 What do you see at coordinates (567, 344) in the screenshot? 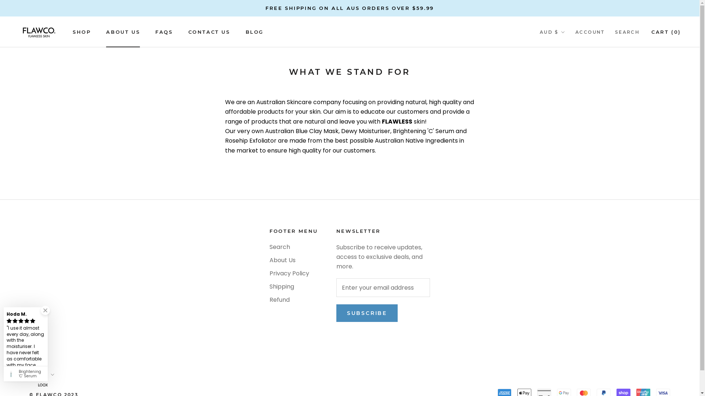
I see `DOP` at bounding box center [567, 344].